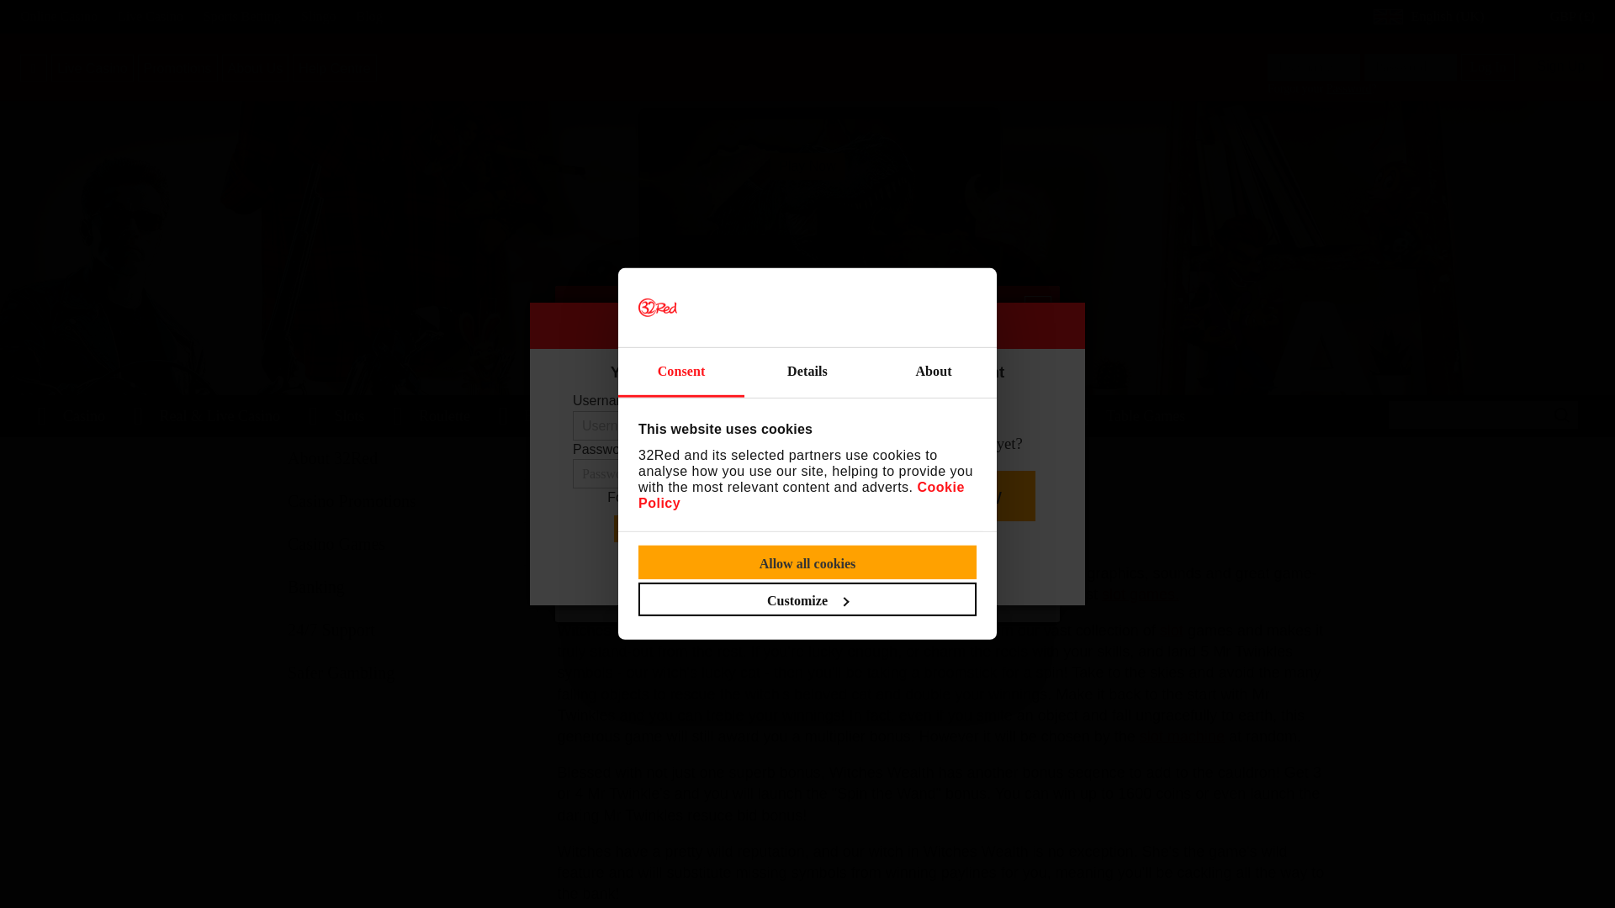  Describe the element at coordinates (801, 494) in the screenshot. I see `Cookie Policy` at that location.